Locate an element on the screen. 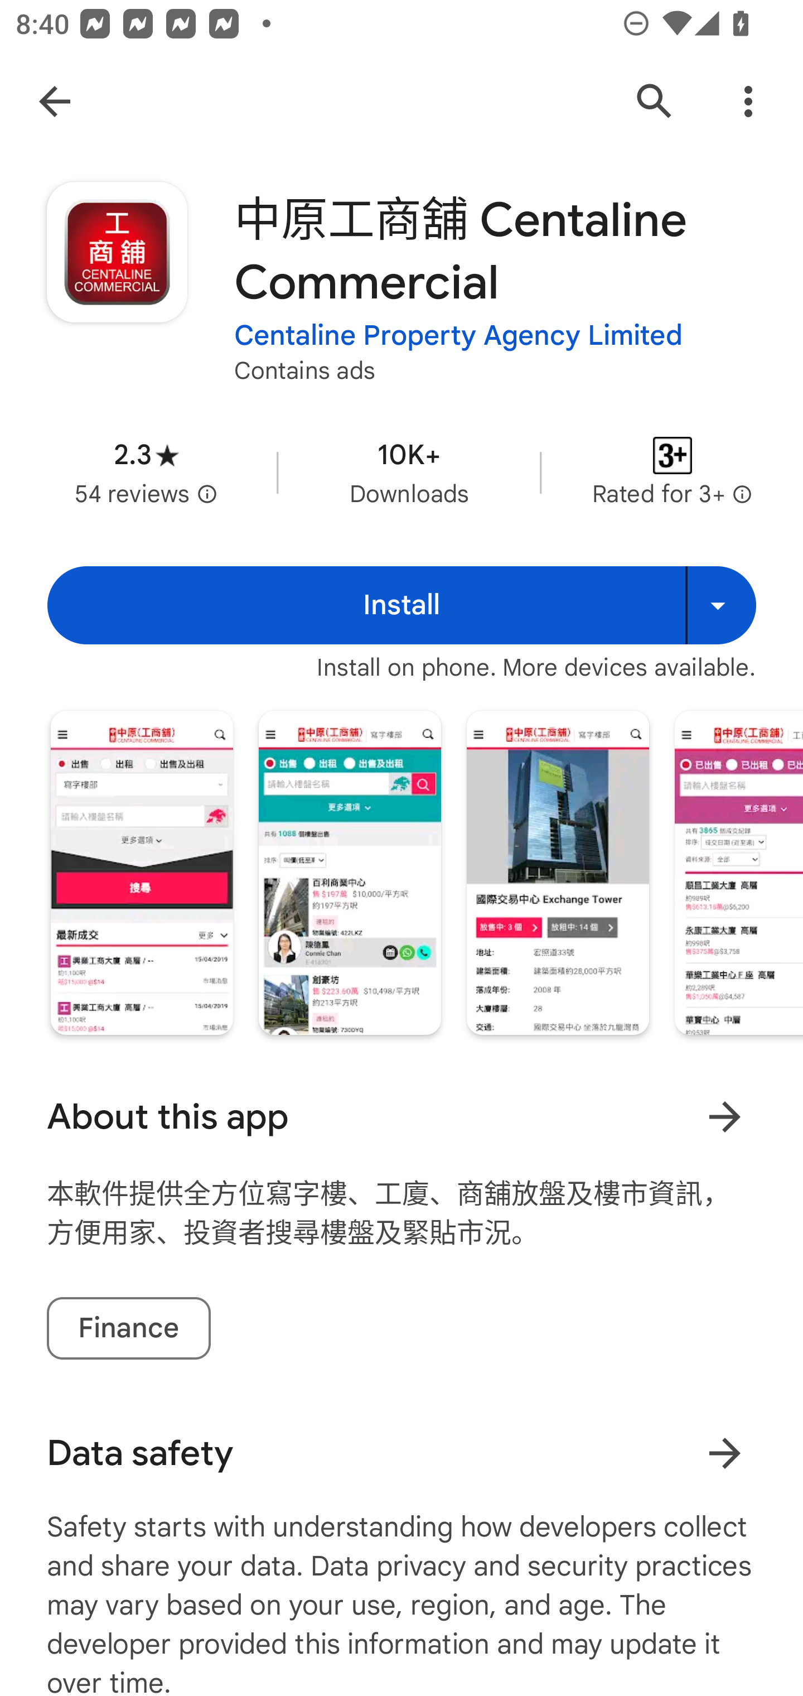  Screenshot "4" of "8" is located at coordinates (738, 873).